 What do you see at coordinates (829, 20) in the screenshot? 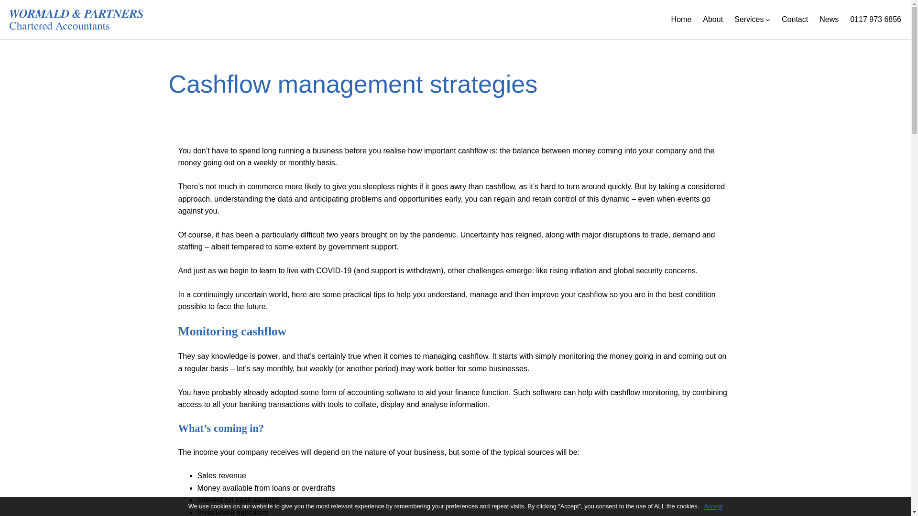
I see `News` at bounding box center [829, 20].